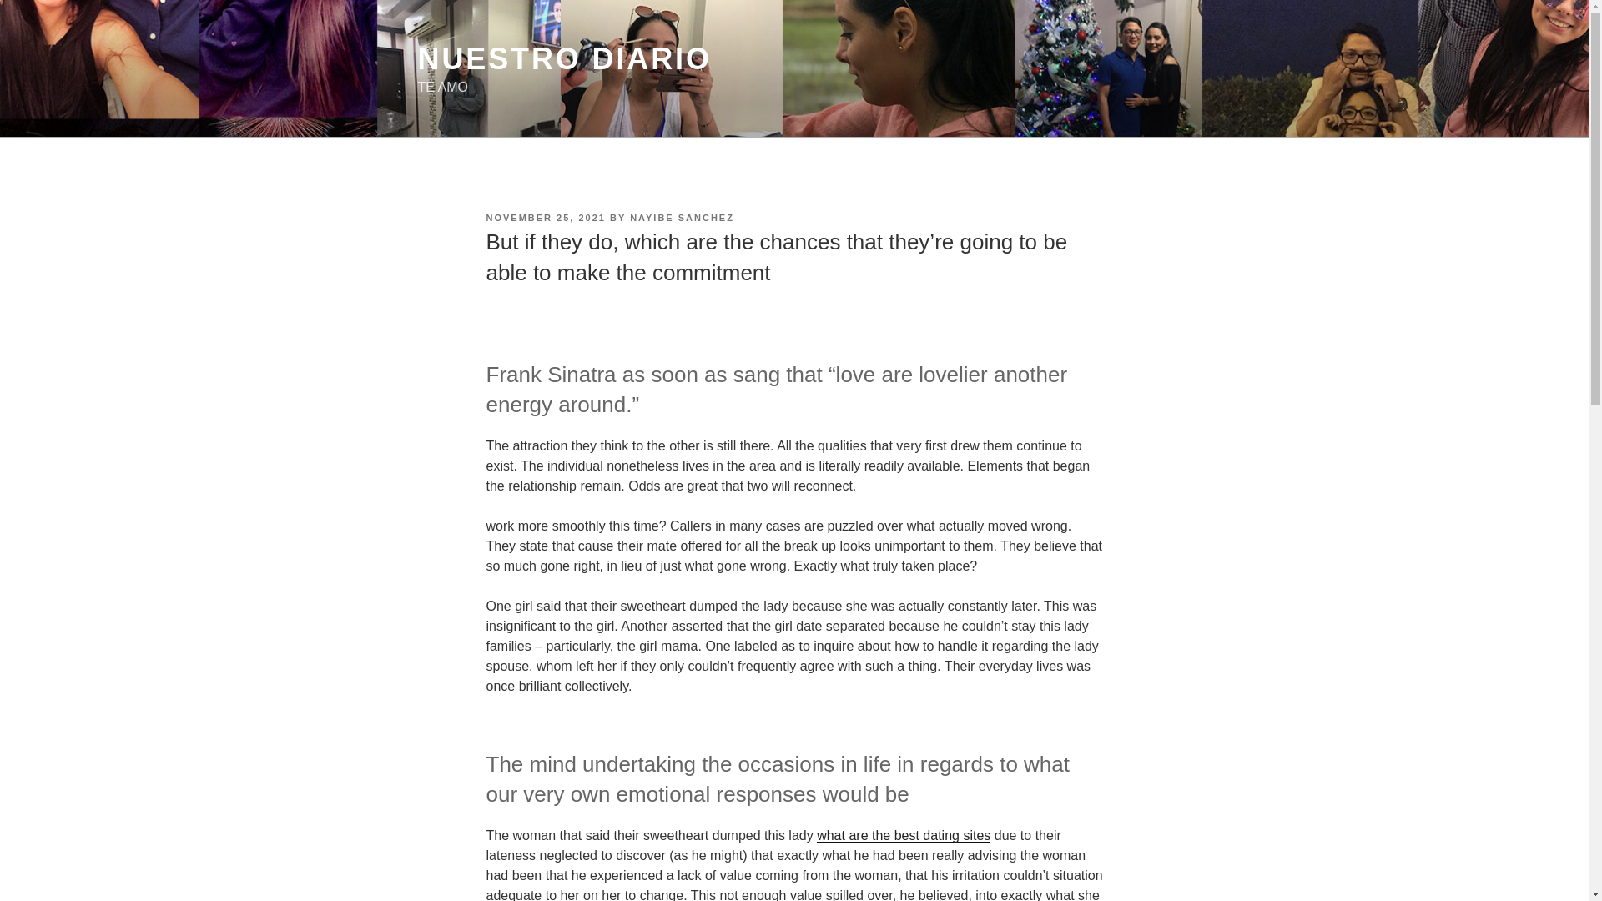 The height and width of the screenshot is (901, 1602). Describe the element at coordinates (903, 834) in the screenshot. I see `what are the best dating sites` at that location.